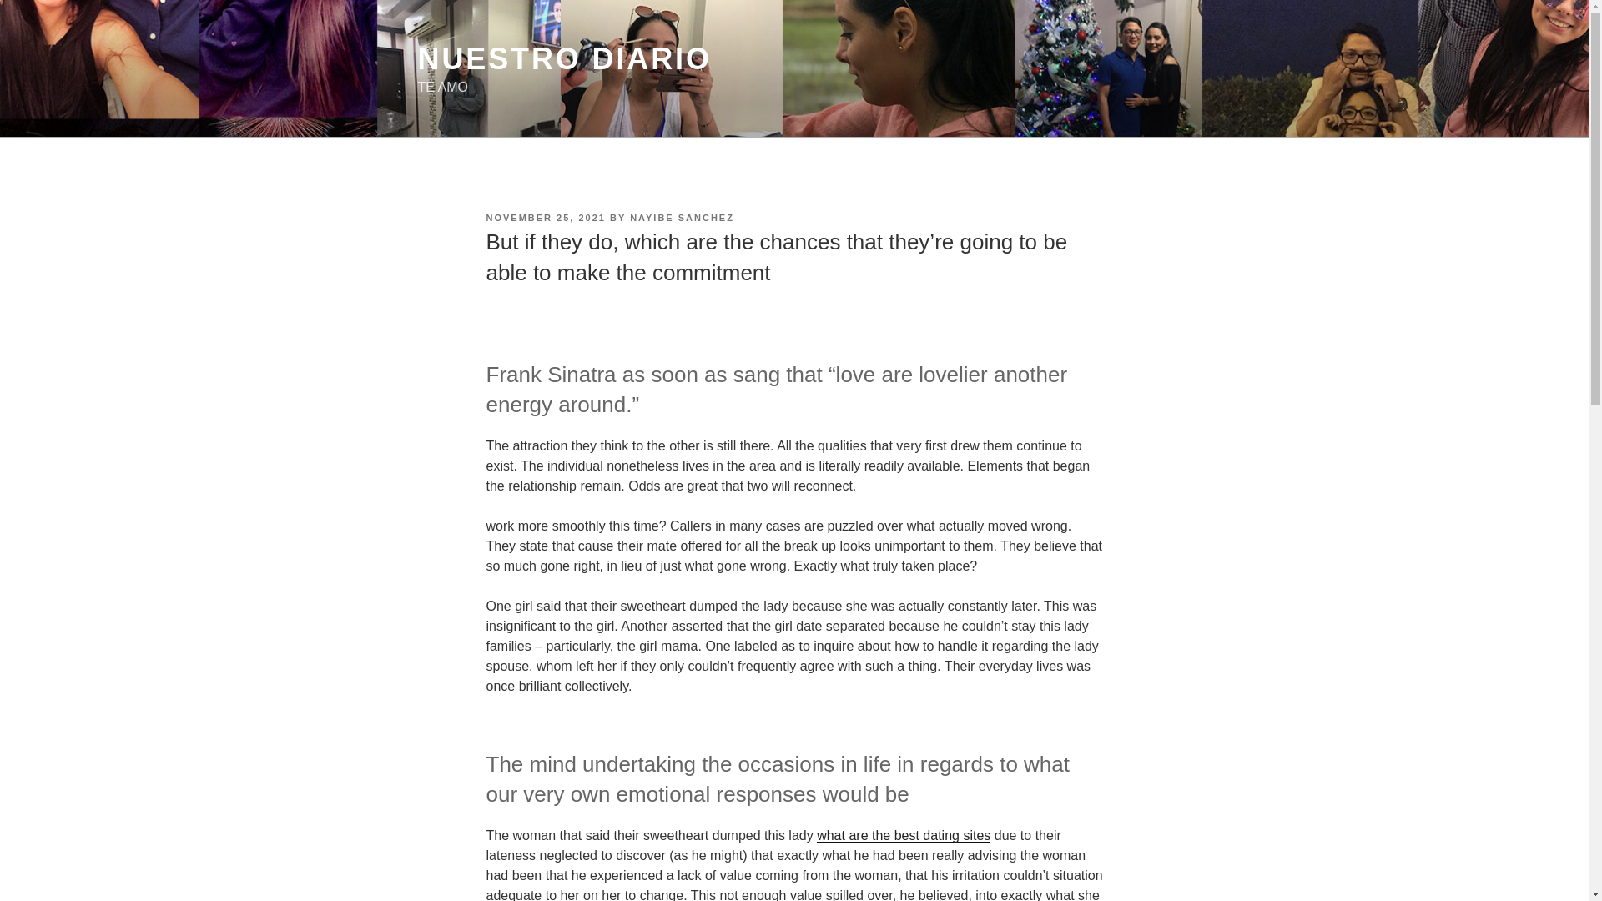 The height and width of the screenshot is (901, 1602). Describe the element at coordinates (903, 834) in the screenshot. I see `what are the best dating sites` at that location.